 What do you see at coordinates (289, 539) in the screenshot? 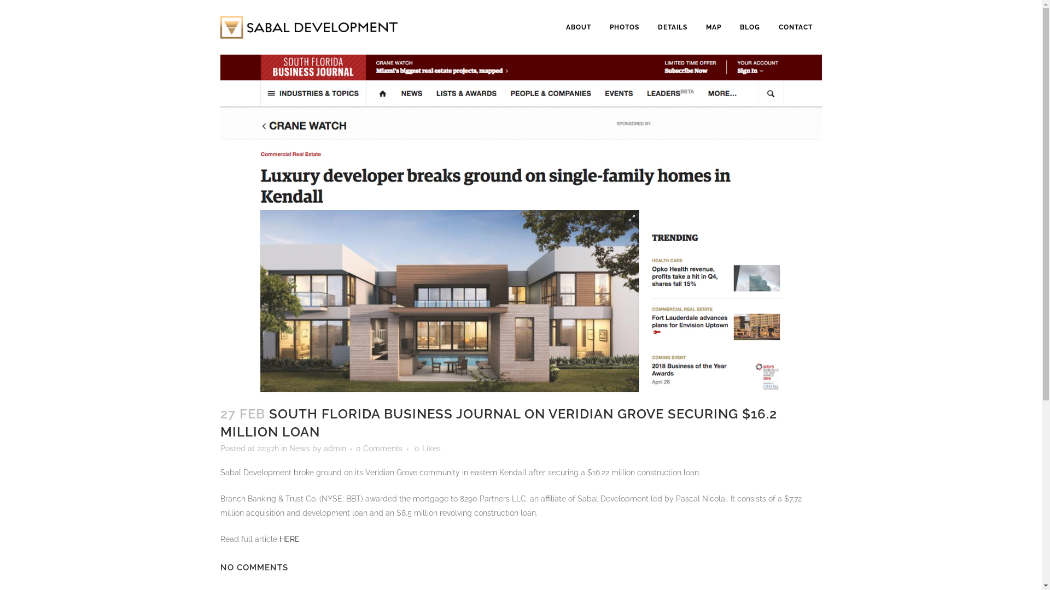
I see `HERE` at bounding box center [289, 539].